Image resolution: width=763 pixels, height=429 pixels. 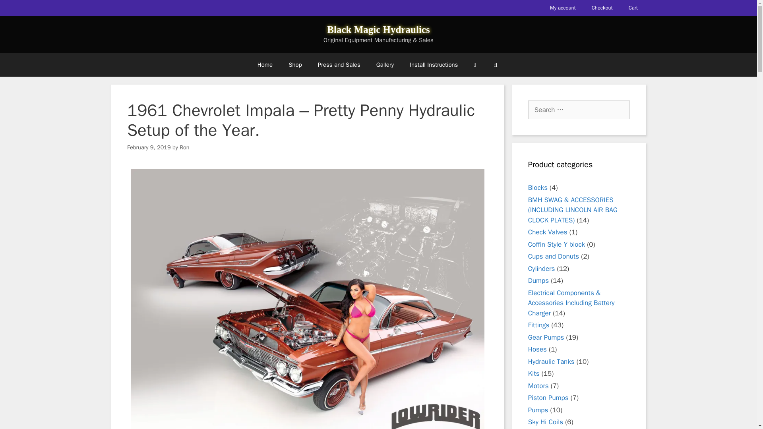 I want to click on Gallery, so click(x=385, y=64).